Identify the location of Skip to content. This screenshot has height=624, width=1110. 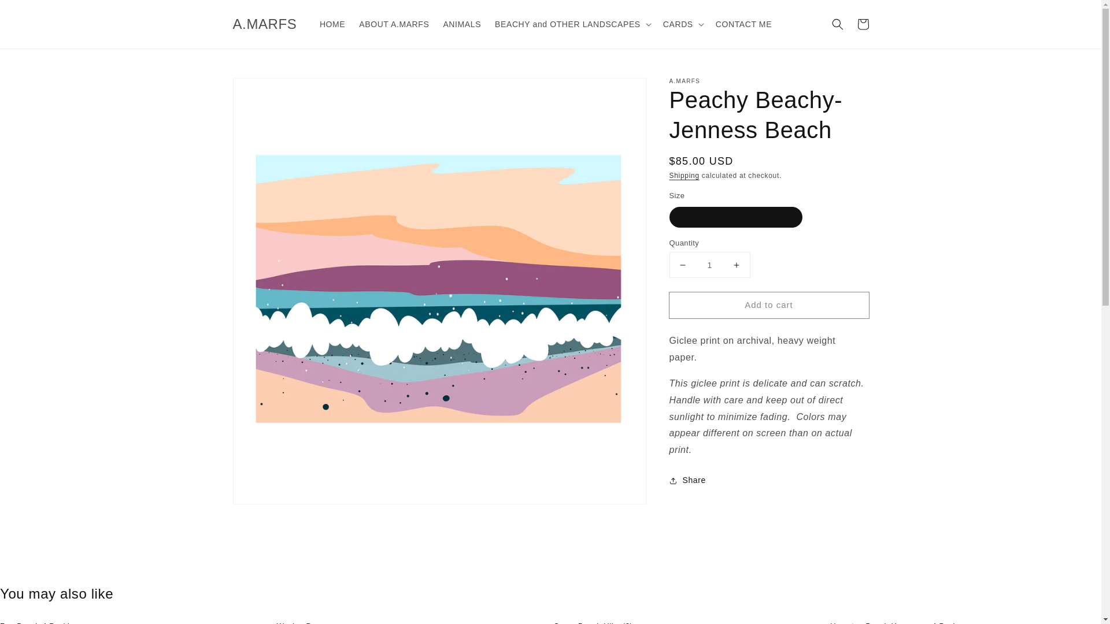
(35, 13).